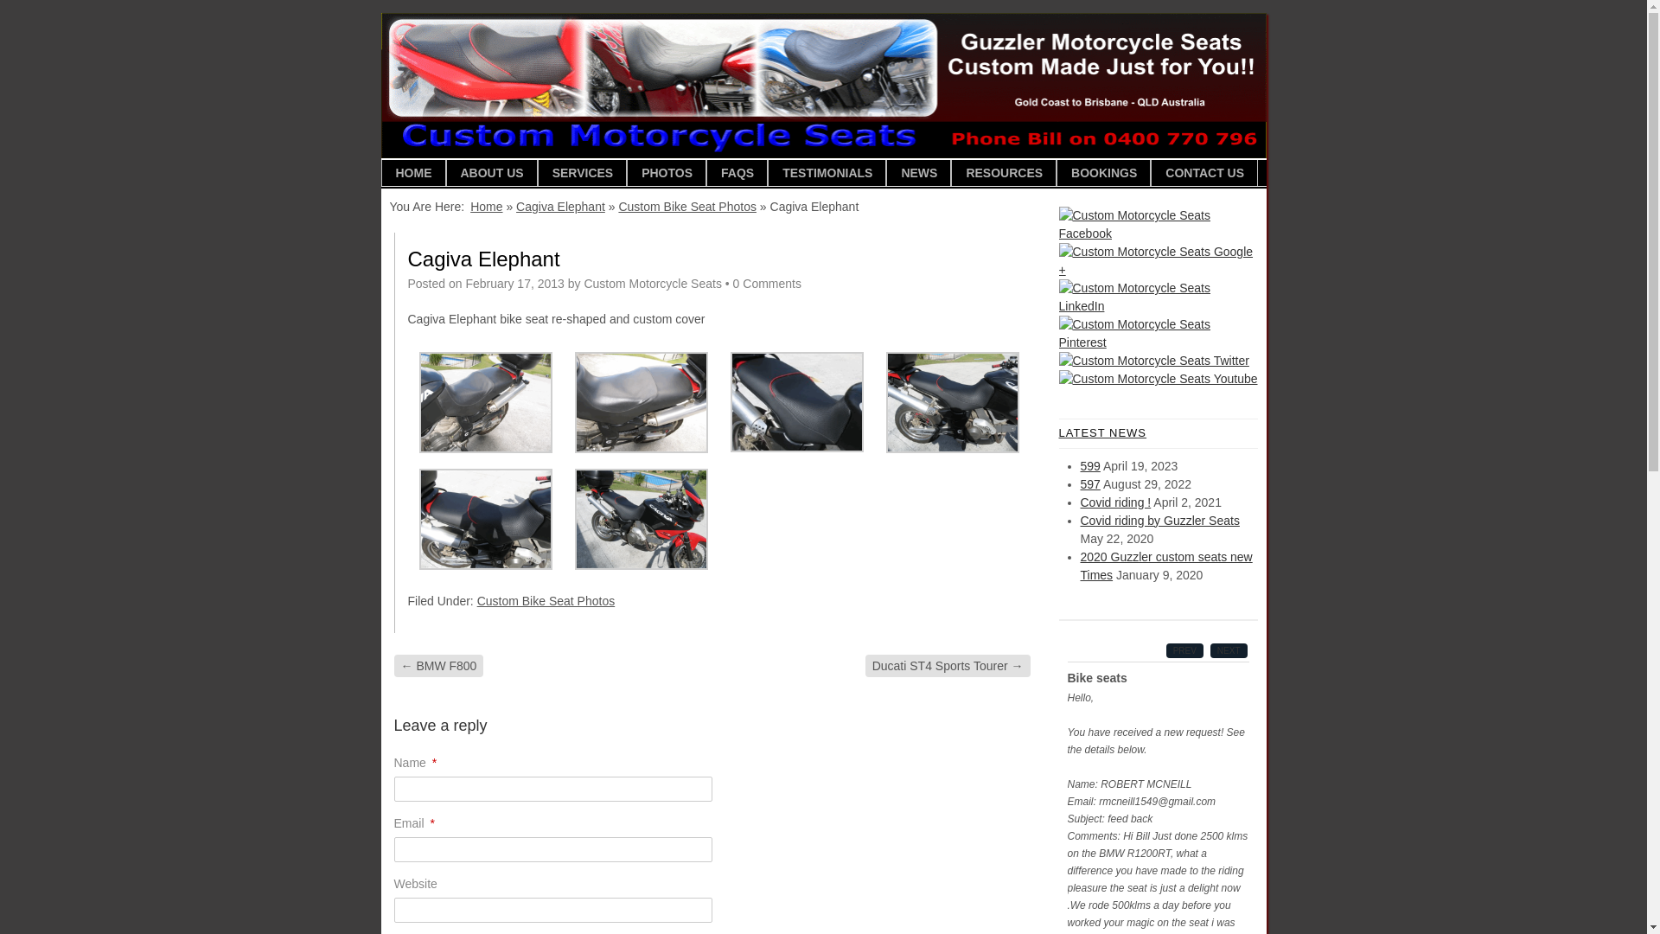 Image resolution: width=1660 pixels, height=934 pixels. Describe the element at coordinates (918, 173) in the screenshot. I see `NEWS` at that location.